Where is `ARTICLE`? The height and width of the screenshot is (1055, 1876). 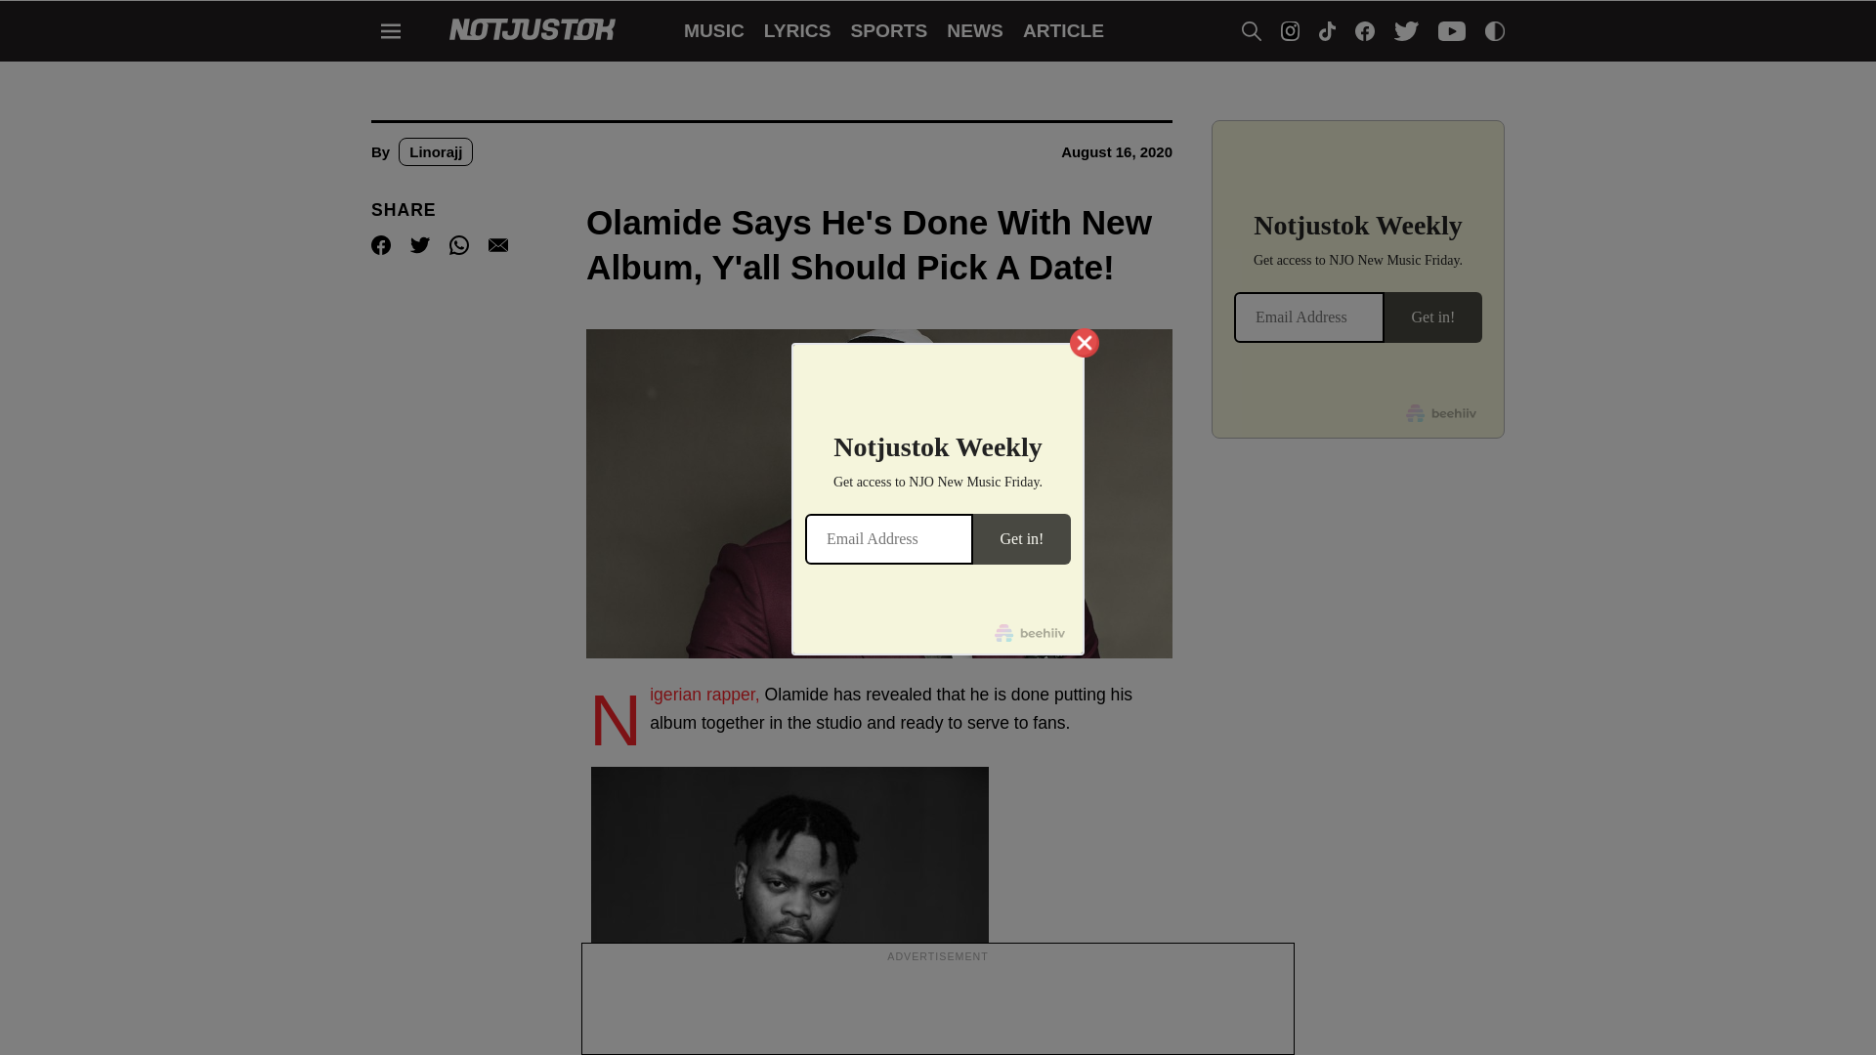 ARTICLE is located at coordinates (1063, 30).